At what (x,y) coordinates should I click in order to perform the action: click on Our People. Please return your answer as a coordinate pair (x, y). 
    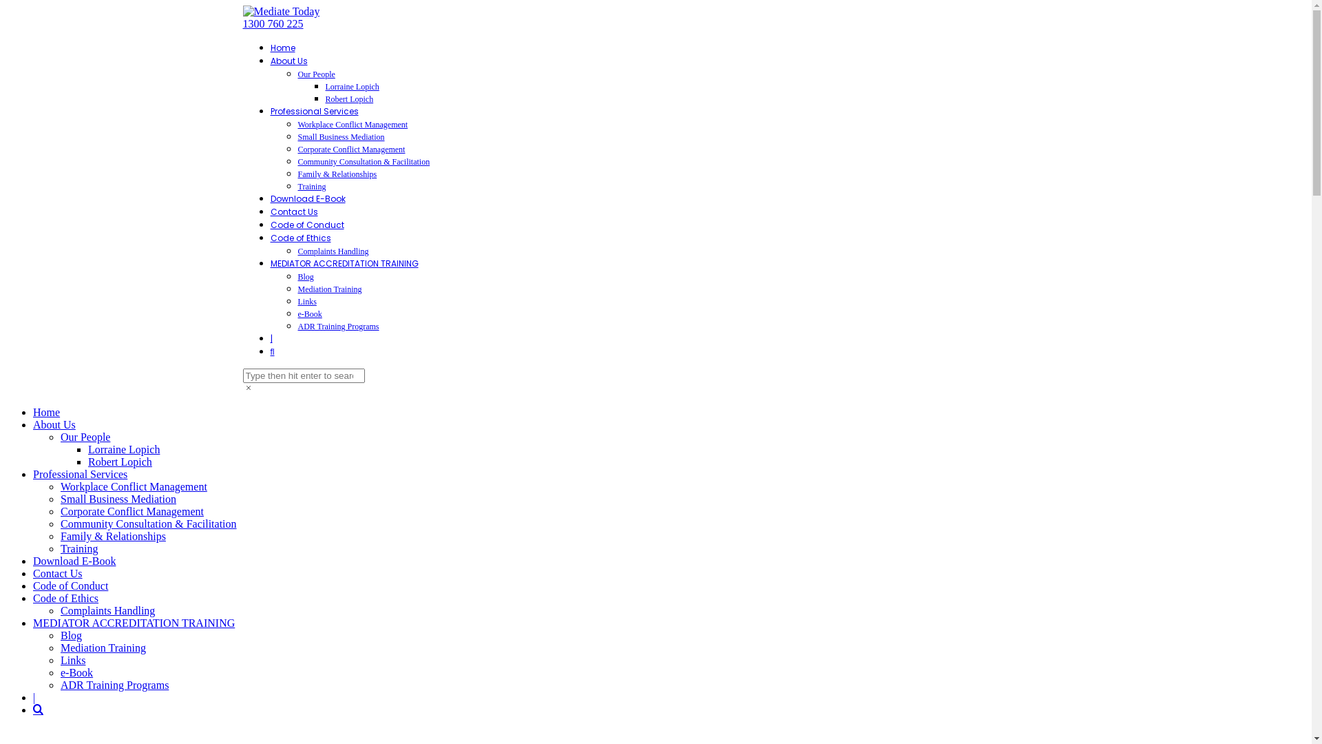
    Looking at the image, I should click on (85, 437).